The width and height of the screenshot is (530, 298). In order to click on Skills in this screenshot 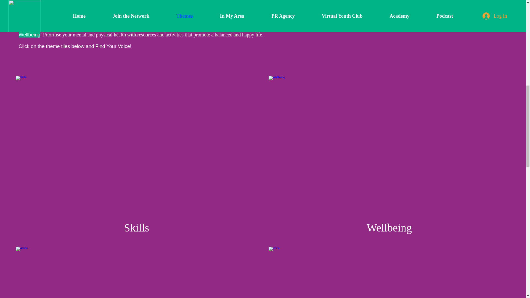, I will do `click(136, 228)`.